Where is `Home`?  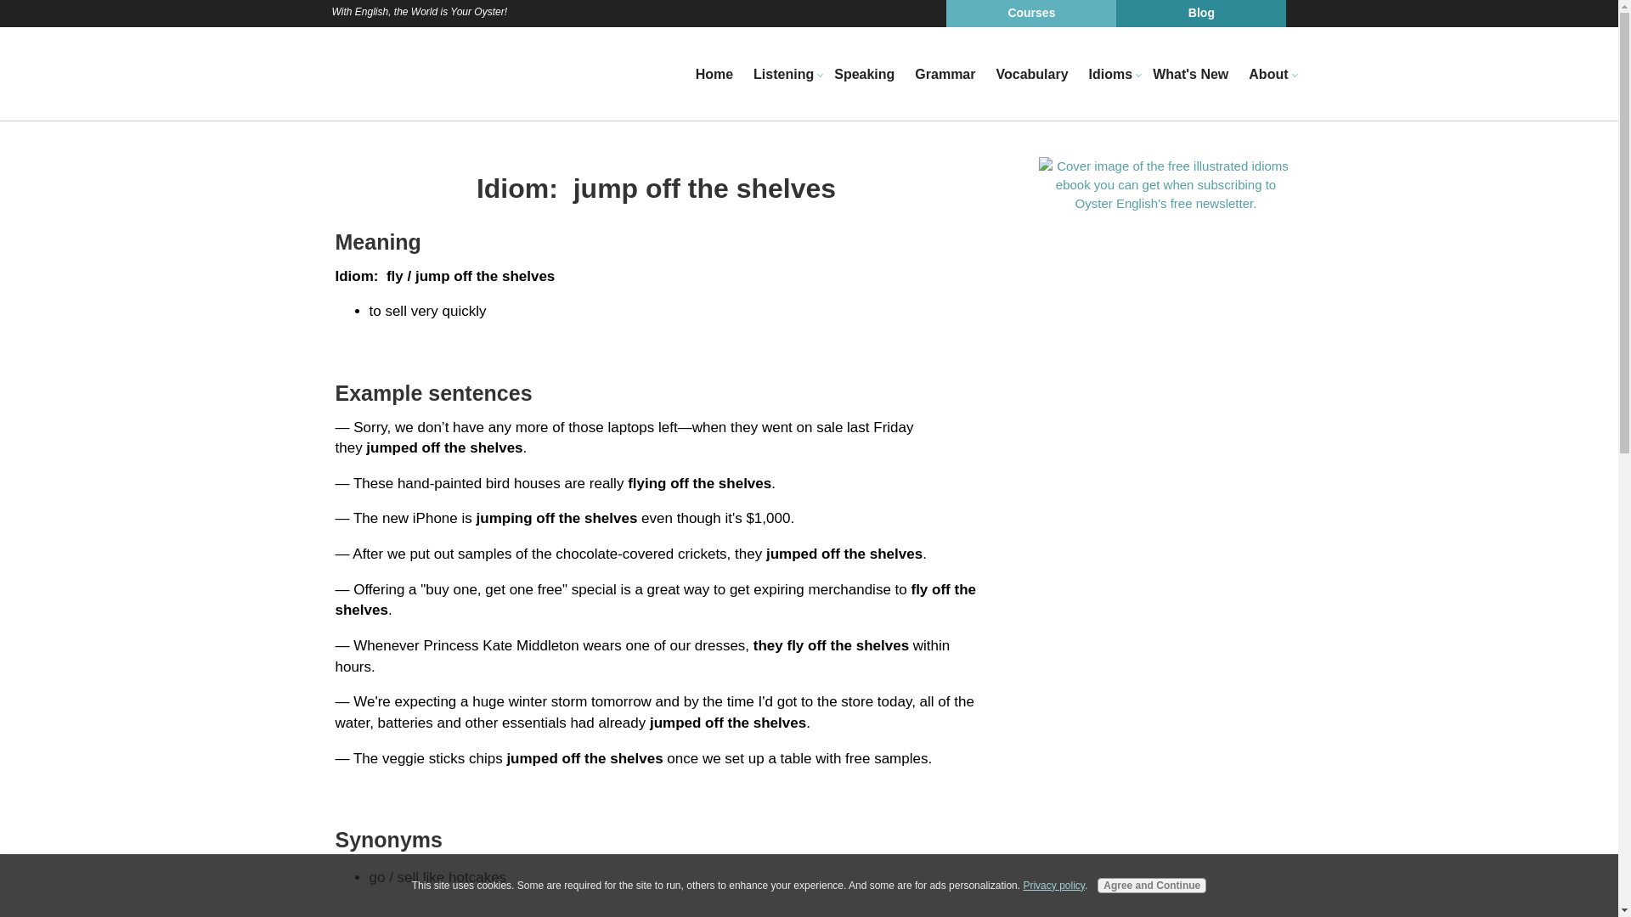
Home is located at coordinates (714, 75).